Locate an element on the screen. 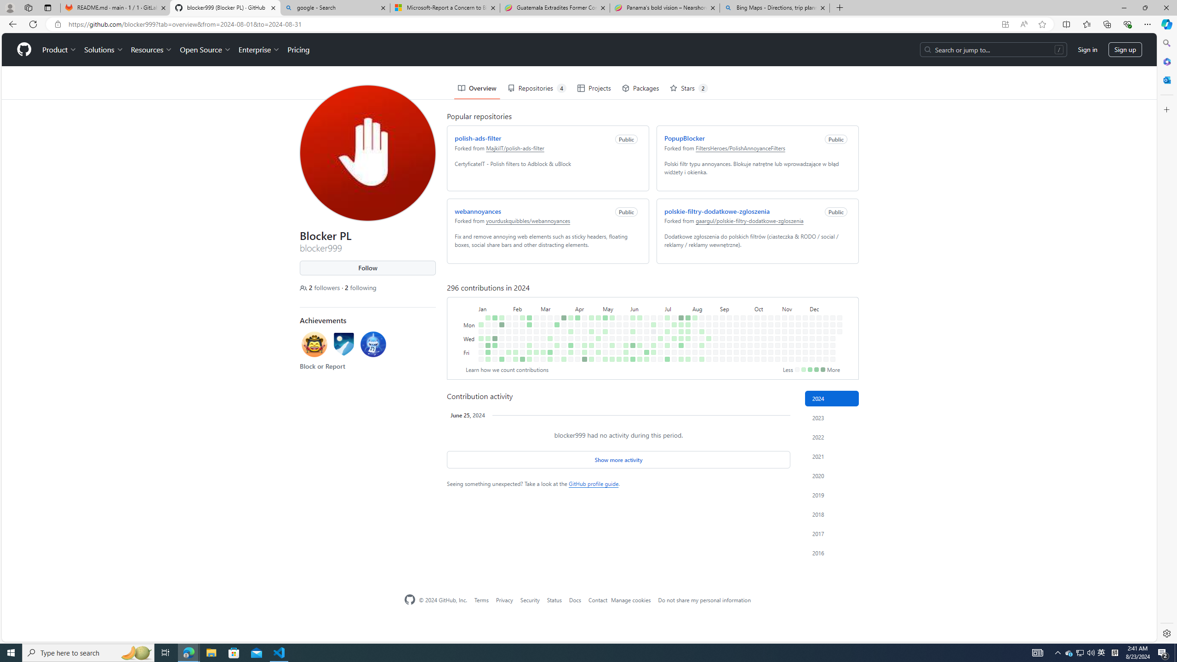  No contributions on August 1st. is located at coordinates (686, 312).